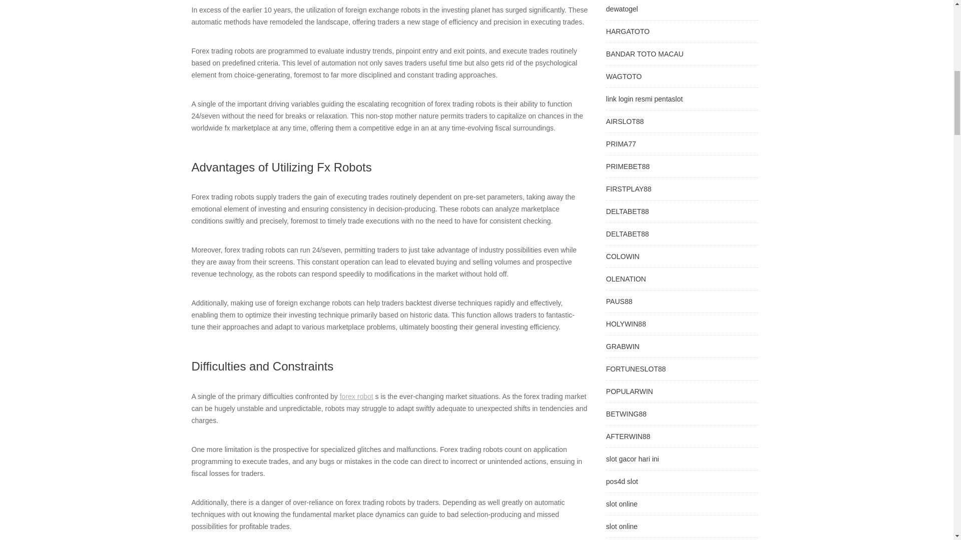  I want to click on OLENATION, so click(626, 278).